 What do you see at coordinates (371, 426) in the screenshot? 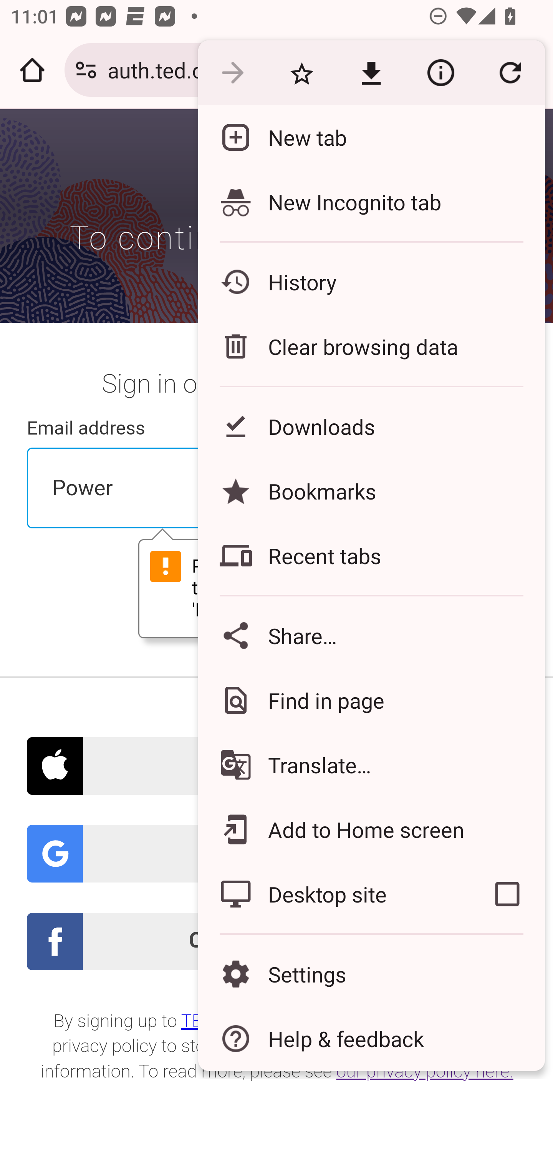
I see `Downloads` at bounding box center [371, 426].